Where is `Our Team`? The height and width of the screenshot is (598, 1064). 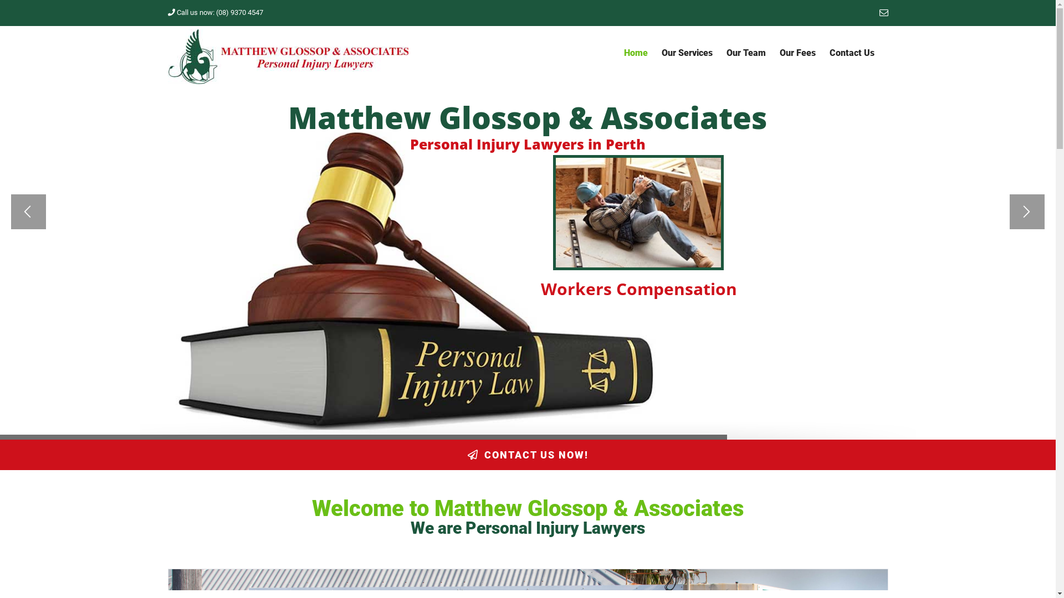 Our Team is located at coordinates (746, 53).